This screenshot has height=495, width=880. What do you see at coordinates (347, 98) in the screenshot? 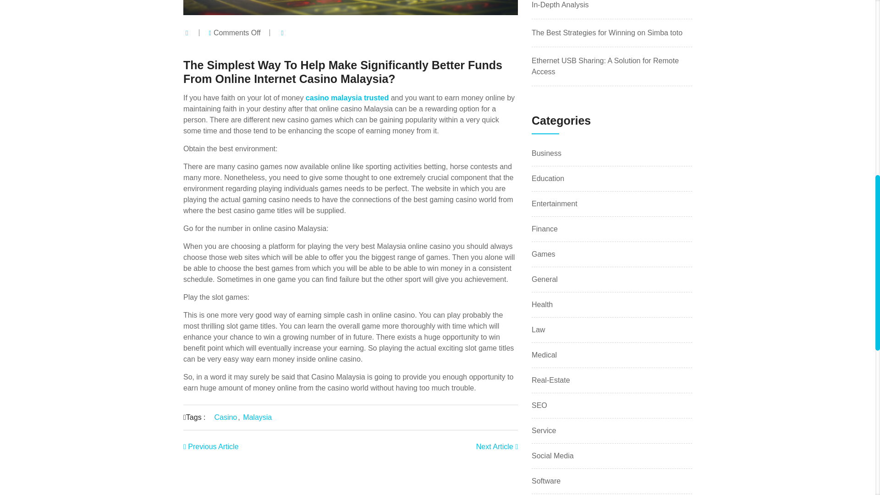
I see `casino malaysia trusted` at bounding box center [347, 98].